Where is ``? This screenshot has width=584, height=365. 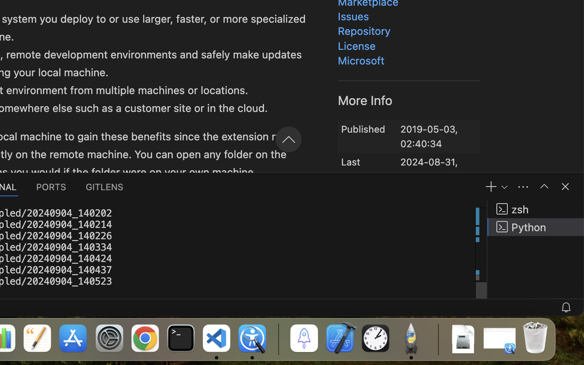  is located at coordinates (544, 187).